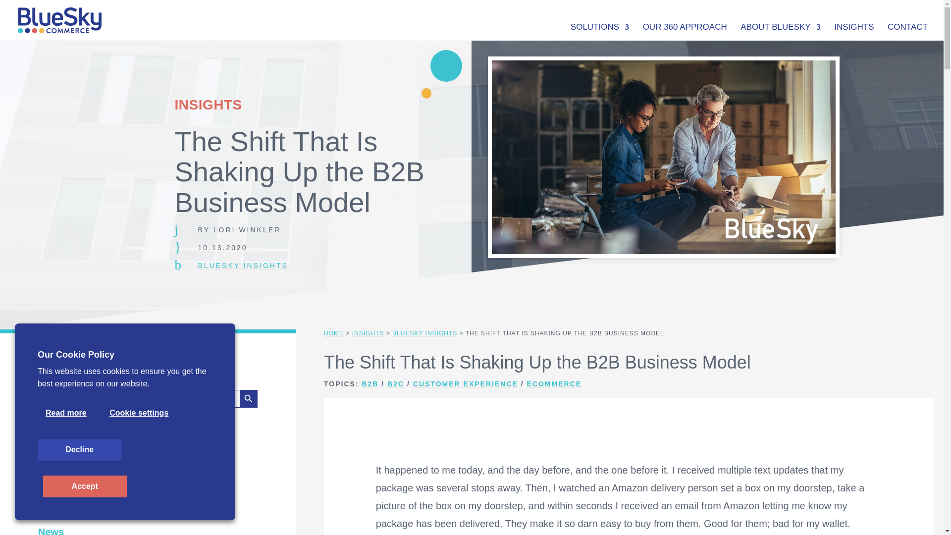  I want to click on Marketing, so click(61, 509).